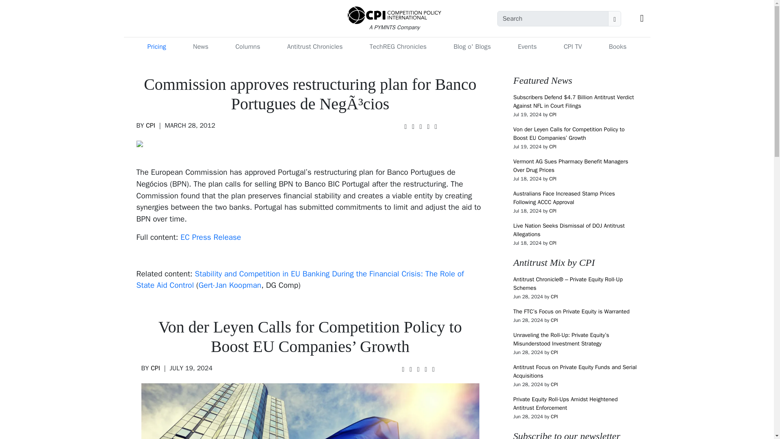 The image size is (780, 439). I want to click on CPI, so click(155, 368).